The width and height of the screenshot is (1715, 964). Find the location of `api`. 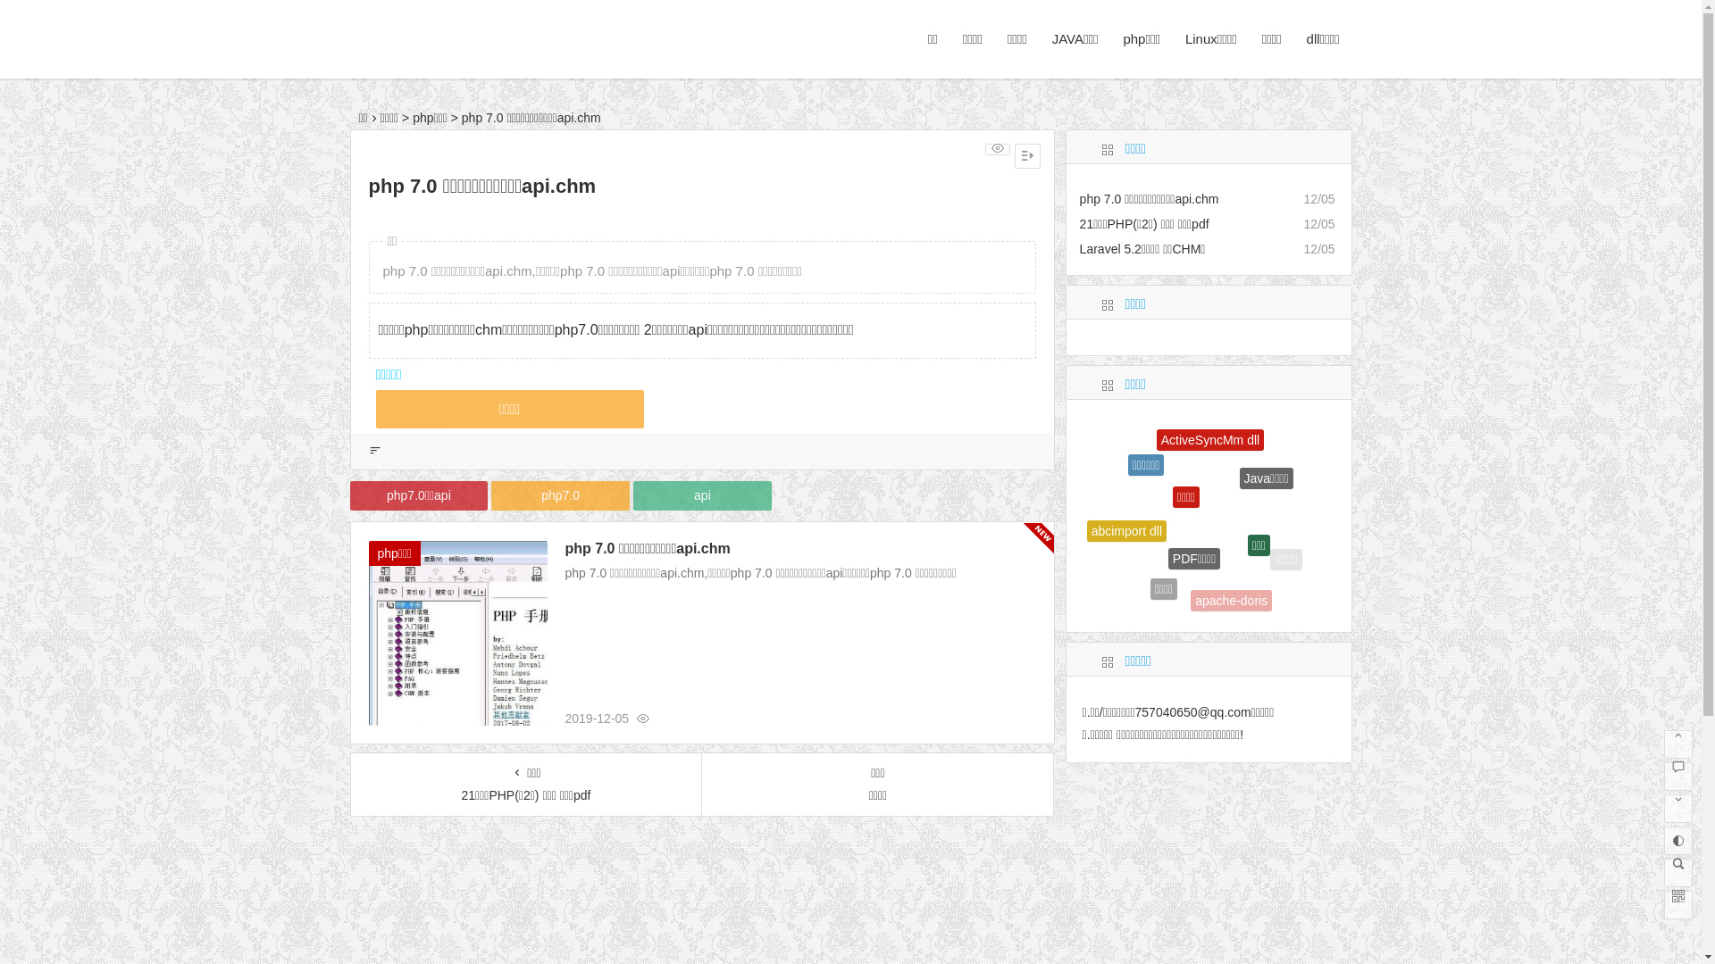

api is located at coordinates (702, 496).